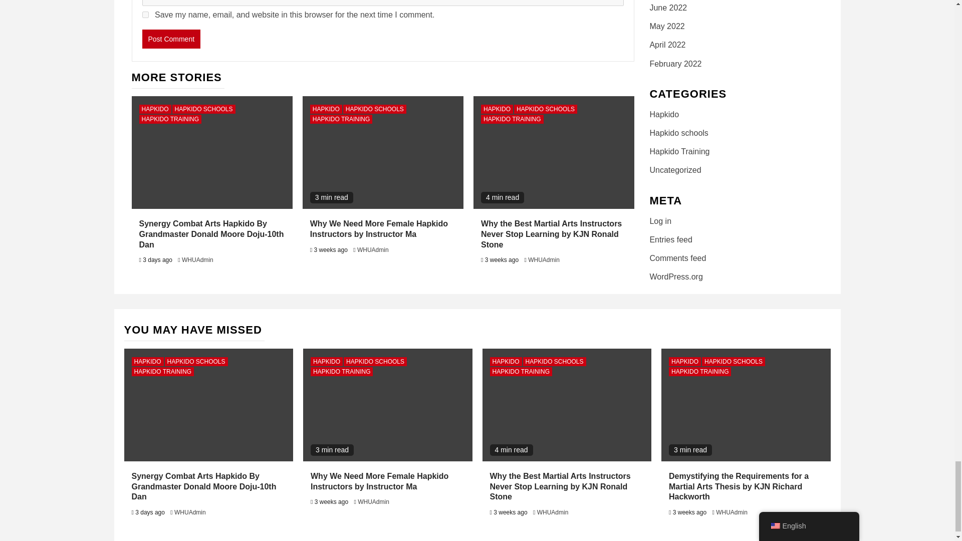 The width and height of the screenshot is (962, 541). Describe the element at coordinates (145, 14) in the screenshot. I see `yes` at that location.